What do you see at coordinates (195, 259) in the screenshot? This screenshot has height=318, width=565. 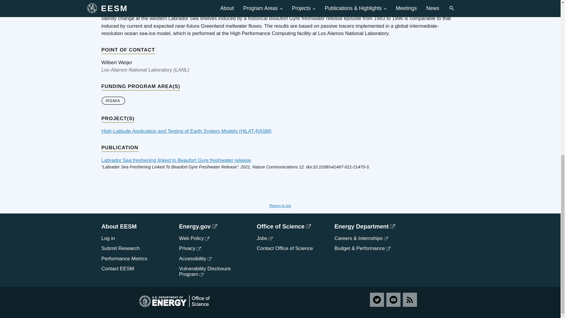 I see `Accessibility` at bounding box center [195, 259].